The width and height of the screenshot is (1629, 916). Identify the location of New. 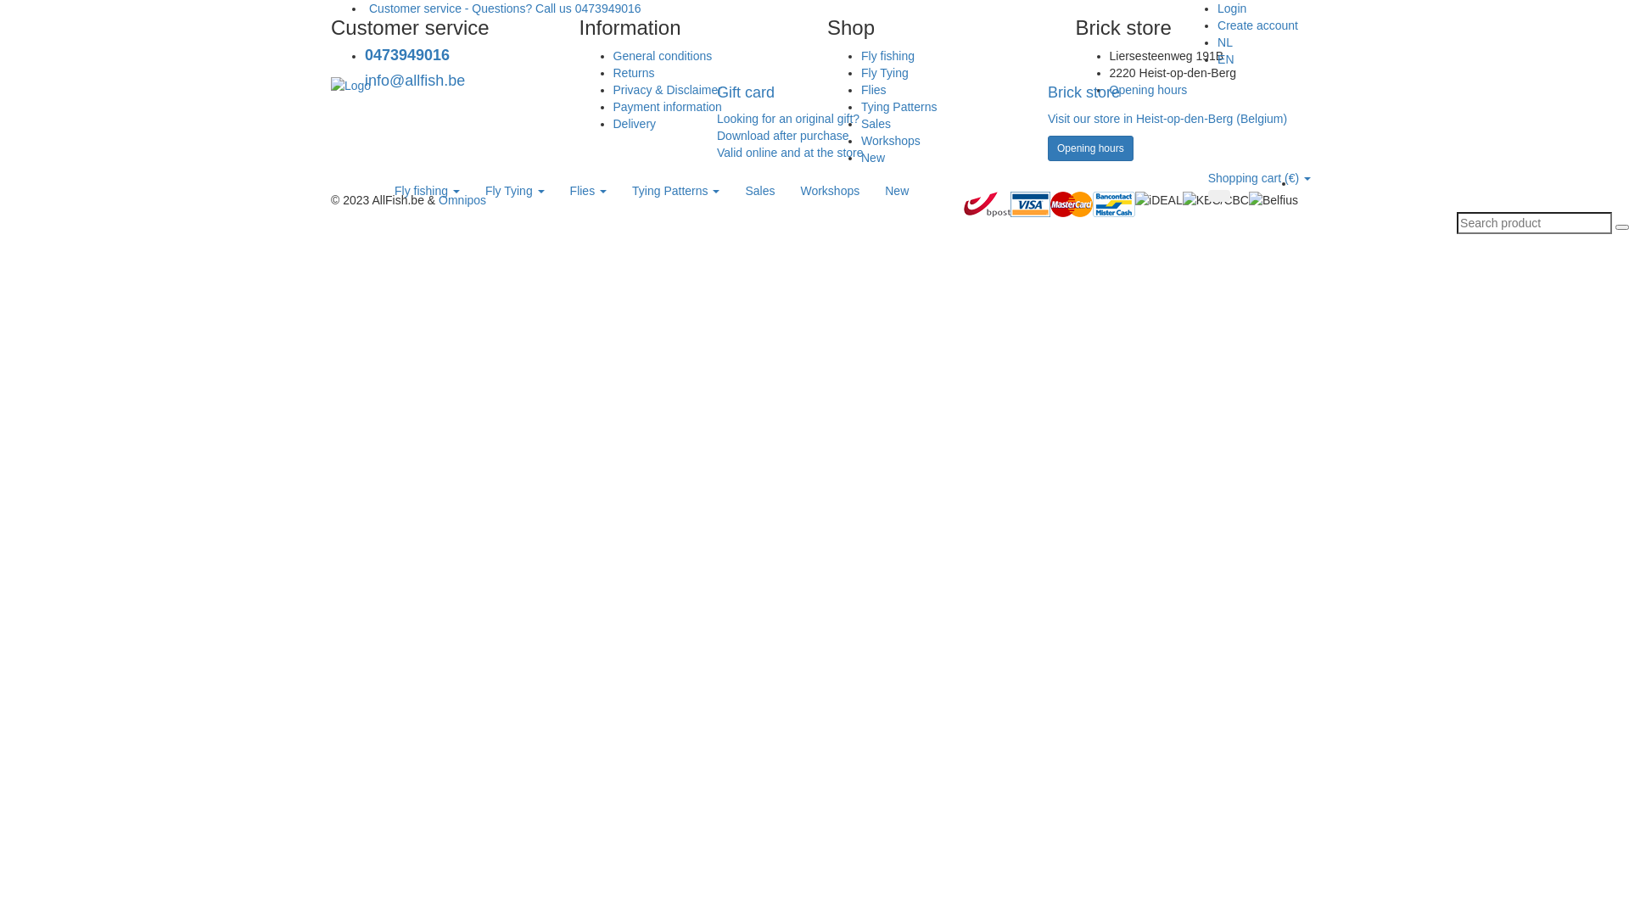
(897, 191).